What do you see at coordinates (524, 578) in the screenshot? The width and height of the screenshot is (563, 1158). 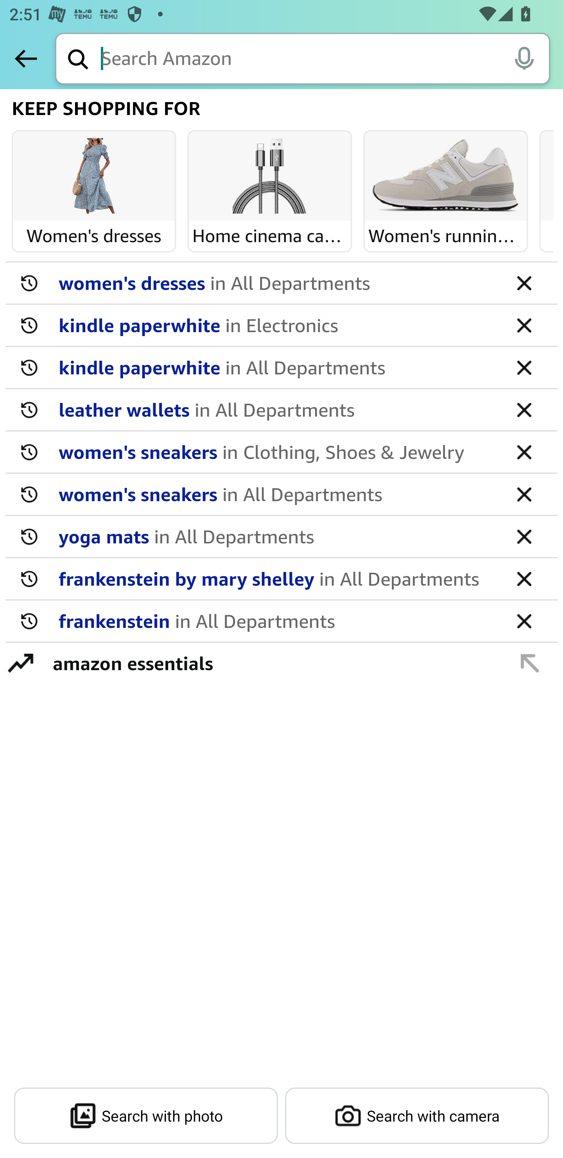 I see `delete` at bounding box center [524, 578].